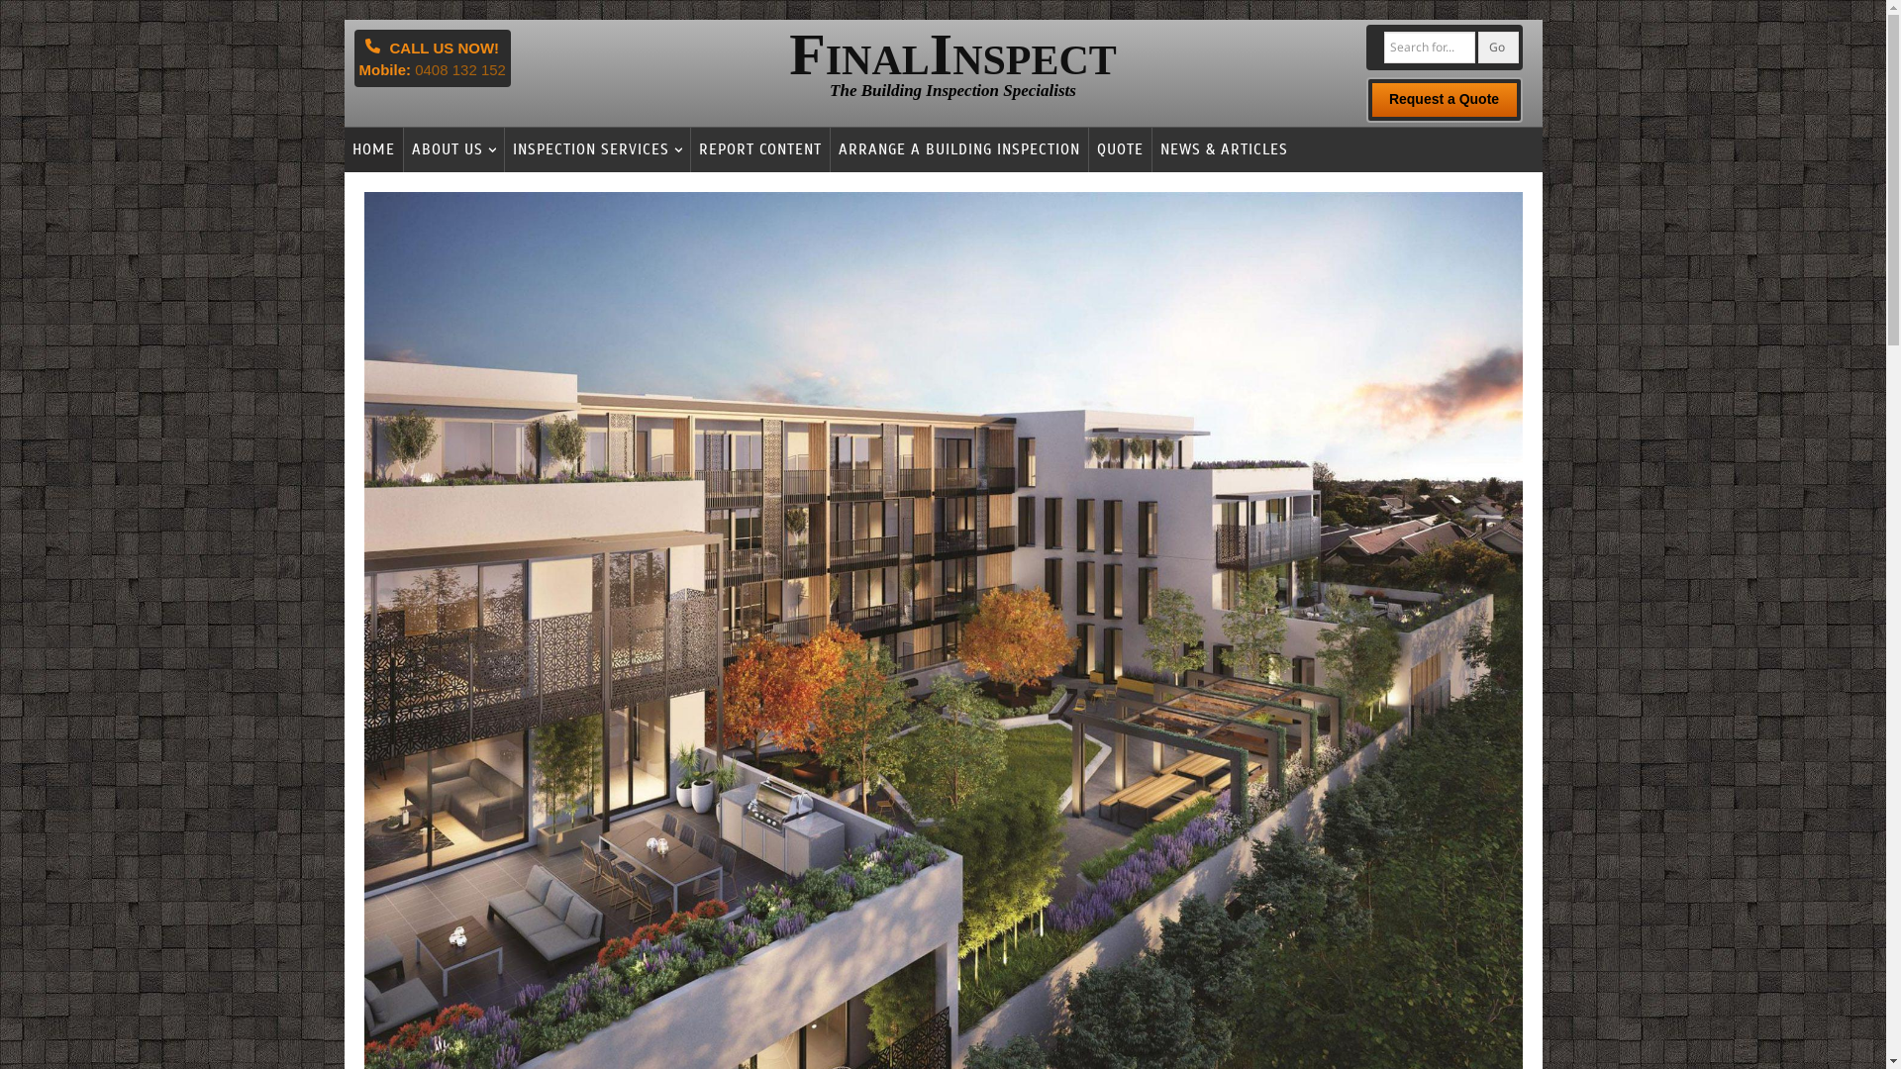  What do you see at coordinates (374, 150) in the screenshot?
I see `HOME` at bounding box center [374, 150].